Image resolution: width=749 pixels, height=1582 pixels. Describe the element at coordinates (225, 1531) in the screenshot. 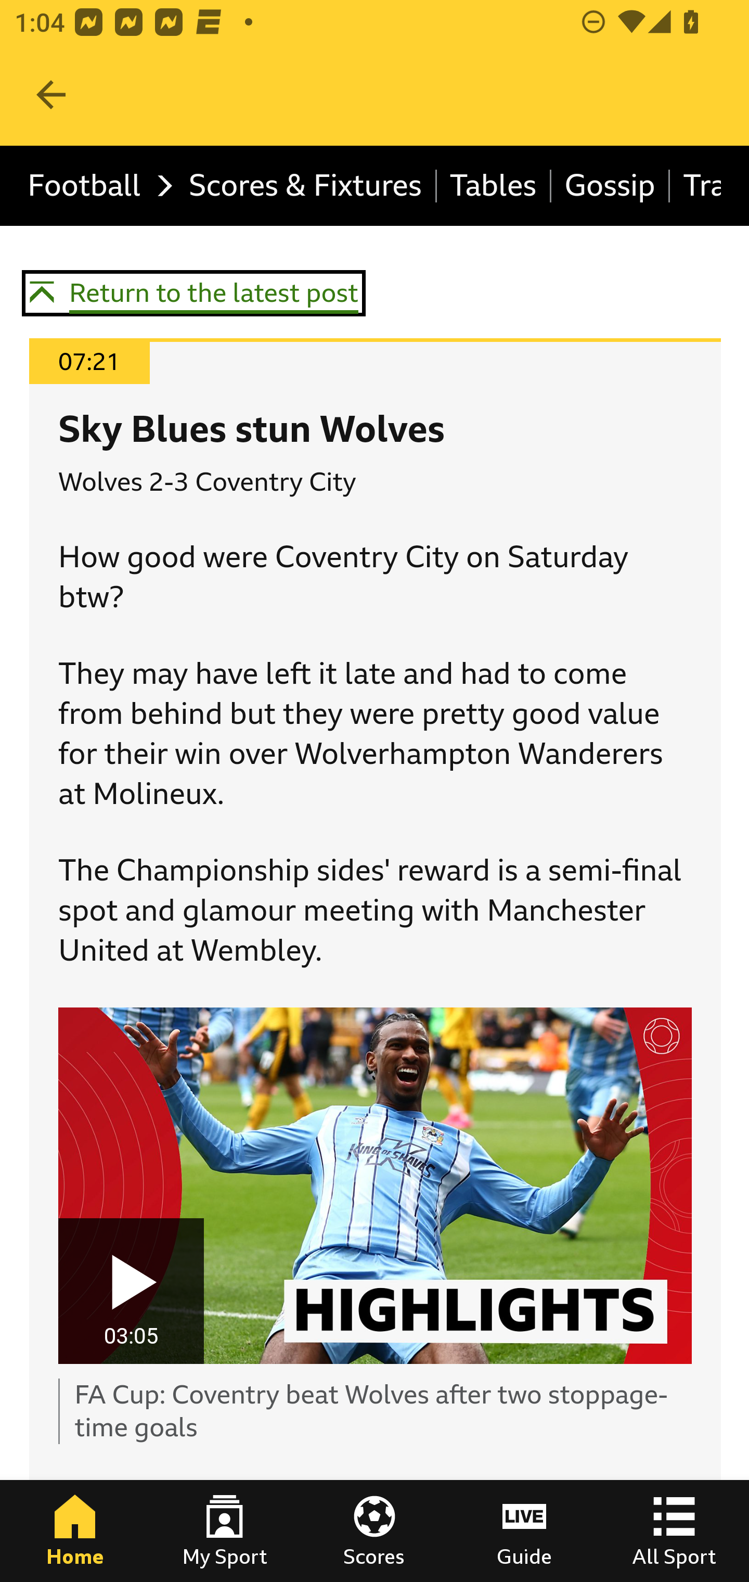

I see `My Sport` at that location.